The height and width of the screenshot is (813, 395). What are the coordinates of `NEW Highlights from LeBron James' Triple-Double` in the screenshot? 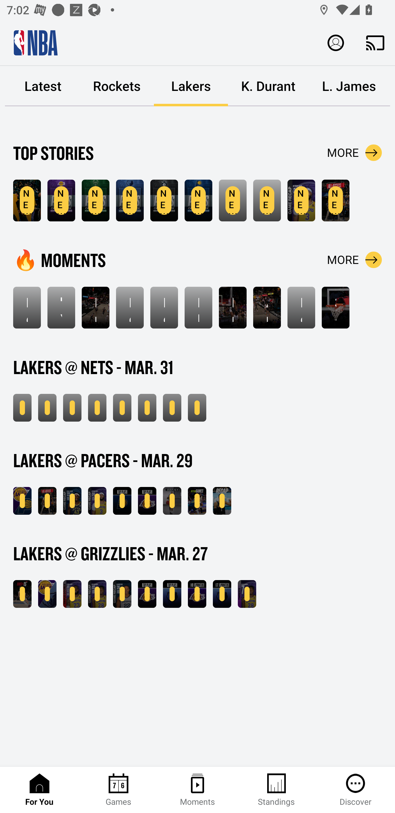 It's located at (72, 594).